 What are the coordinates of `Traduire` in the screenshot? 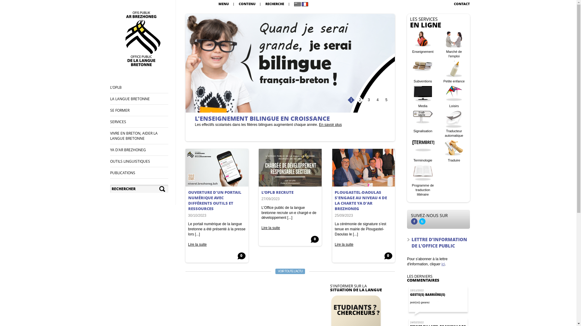 It's located at (454, 152).